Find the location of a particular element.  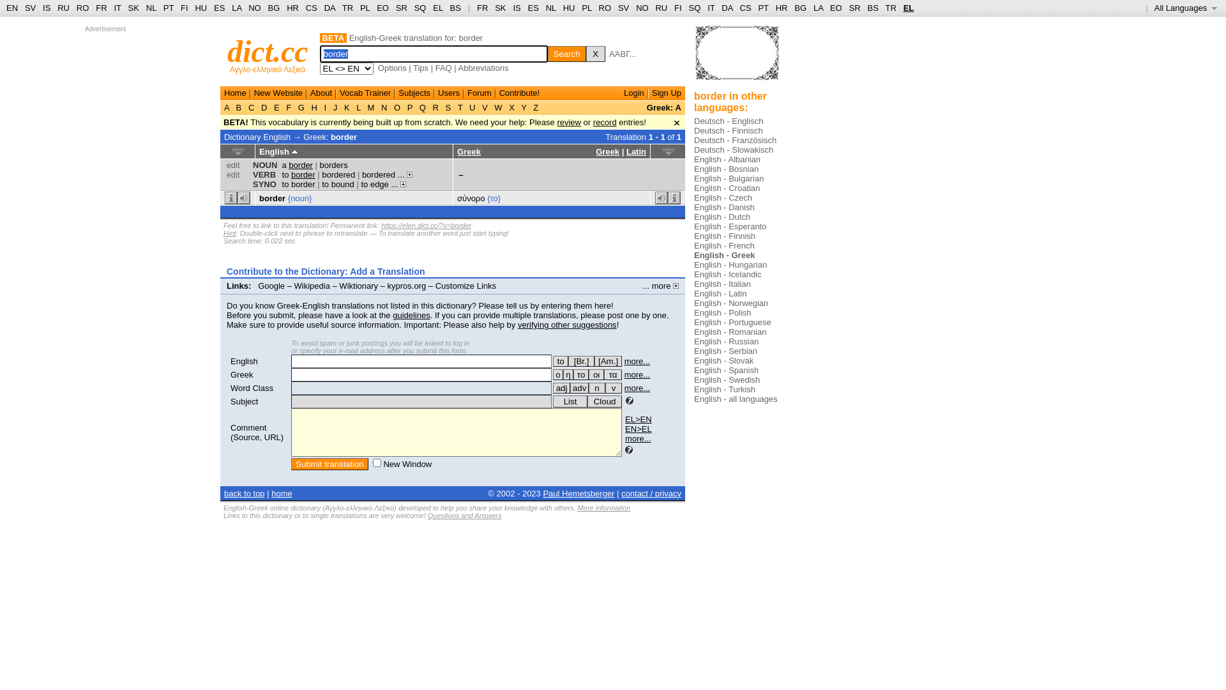

P is located at coordinates (410, 107).